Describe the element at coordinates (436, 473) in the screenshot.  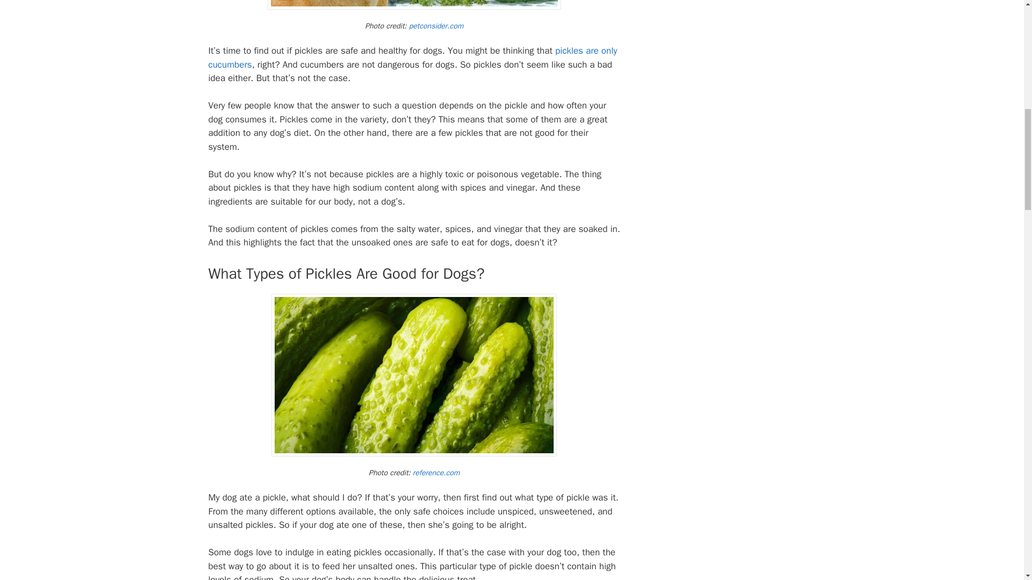
I see `reference.com` at that location.